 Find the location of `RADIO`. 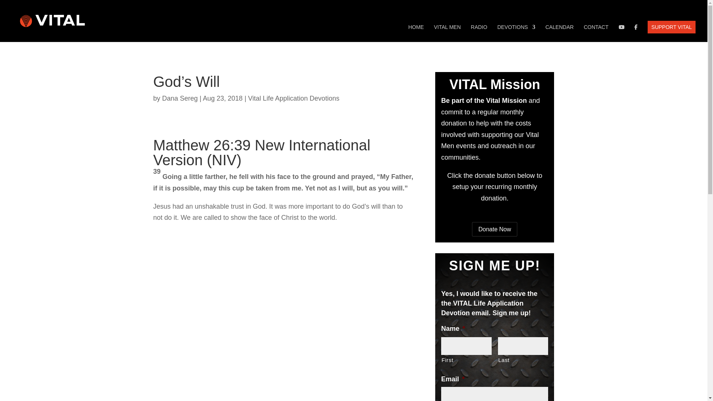

RADIO is located at coordinates (479, 33).